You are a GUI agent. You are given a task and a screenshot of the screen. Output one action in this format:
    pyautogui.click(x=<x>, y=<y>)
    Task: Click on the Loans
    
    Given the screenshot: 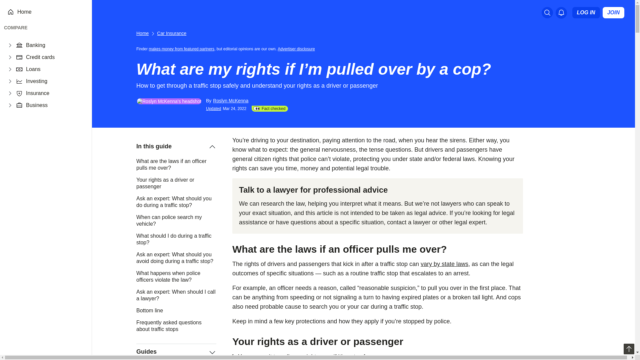 What is the action you would take?
    pyautogui.click(x=33, y=69)
    